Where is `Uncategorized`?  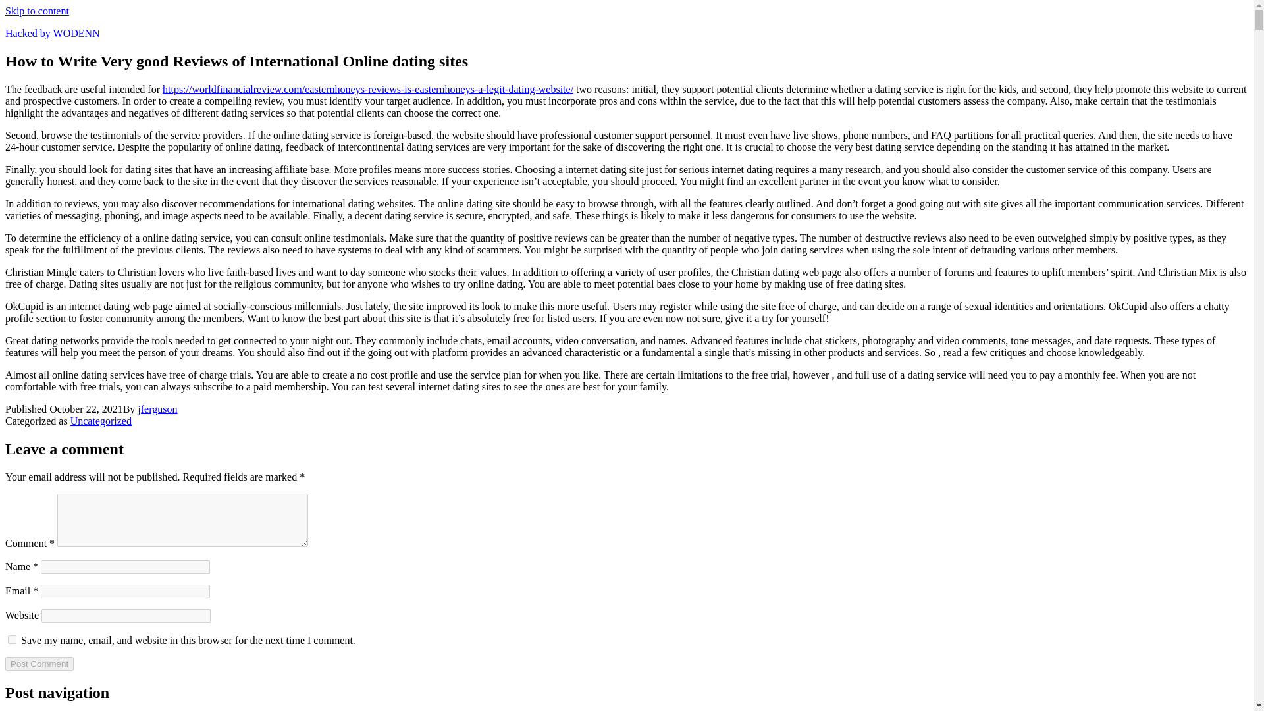
Uncategorized is located at coordinates (101, 421).